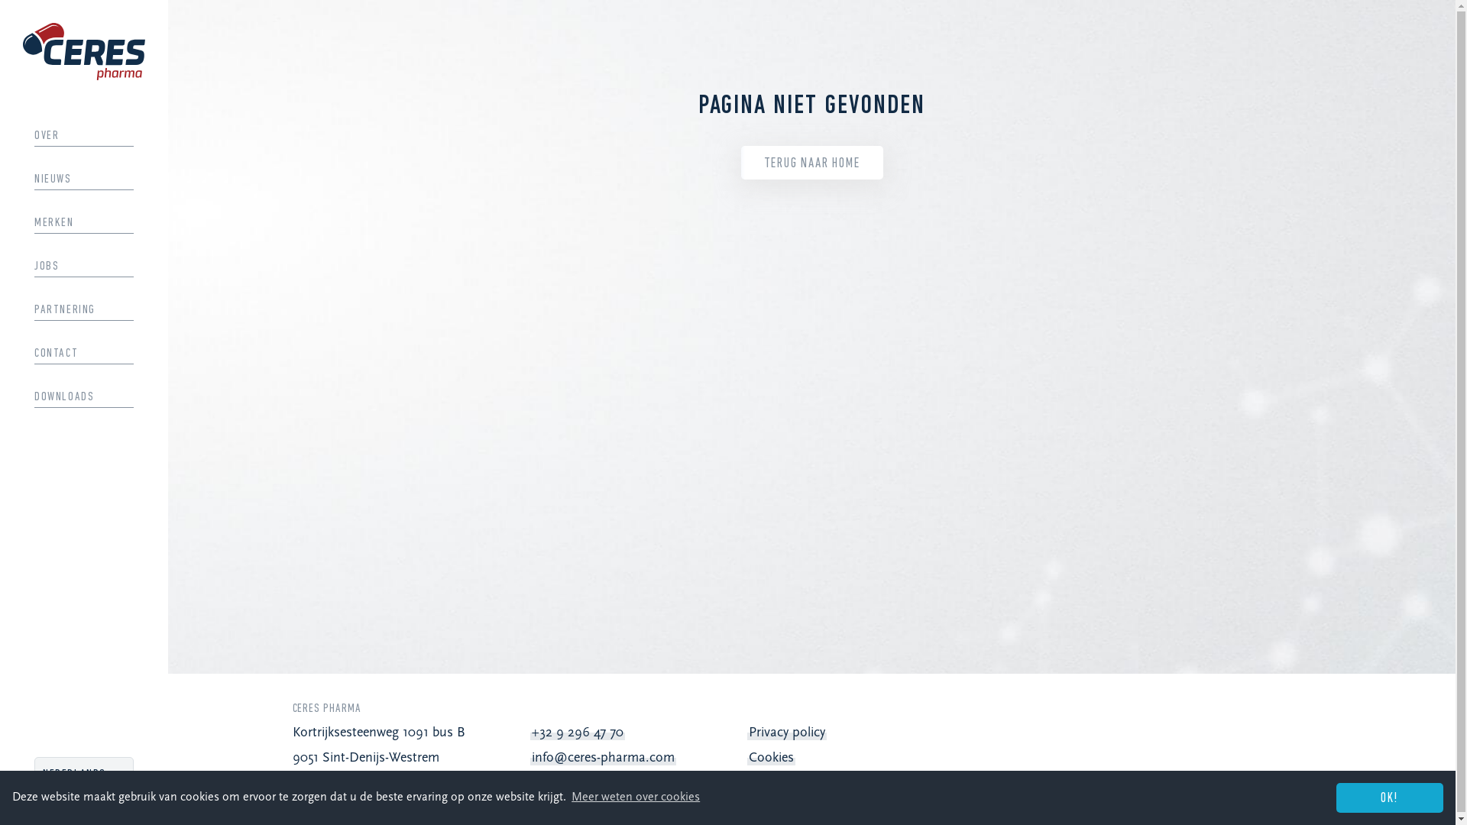  I want to click on MERKEN, so click(84, 223).